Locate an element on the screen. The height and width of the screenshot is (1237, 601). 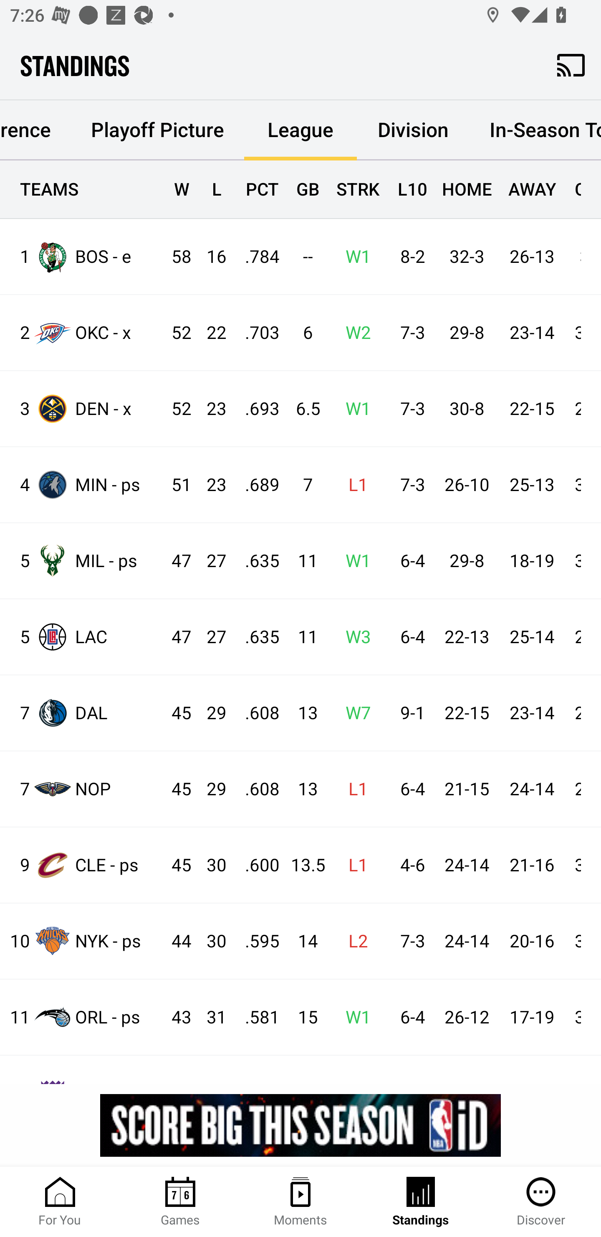
13.5 is located at coordinates (301, 865).